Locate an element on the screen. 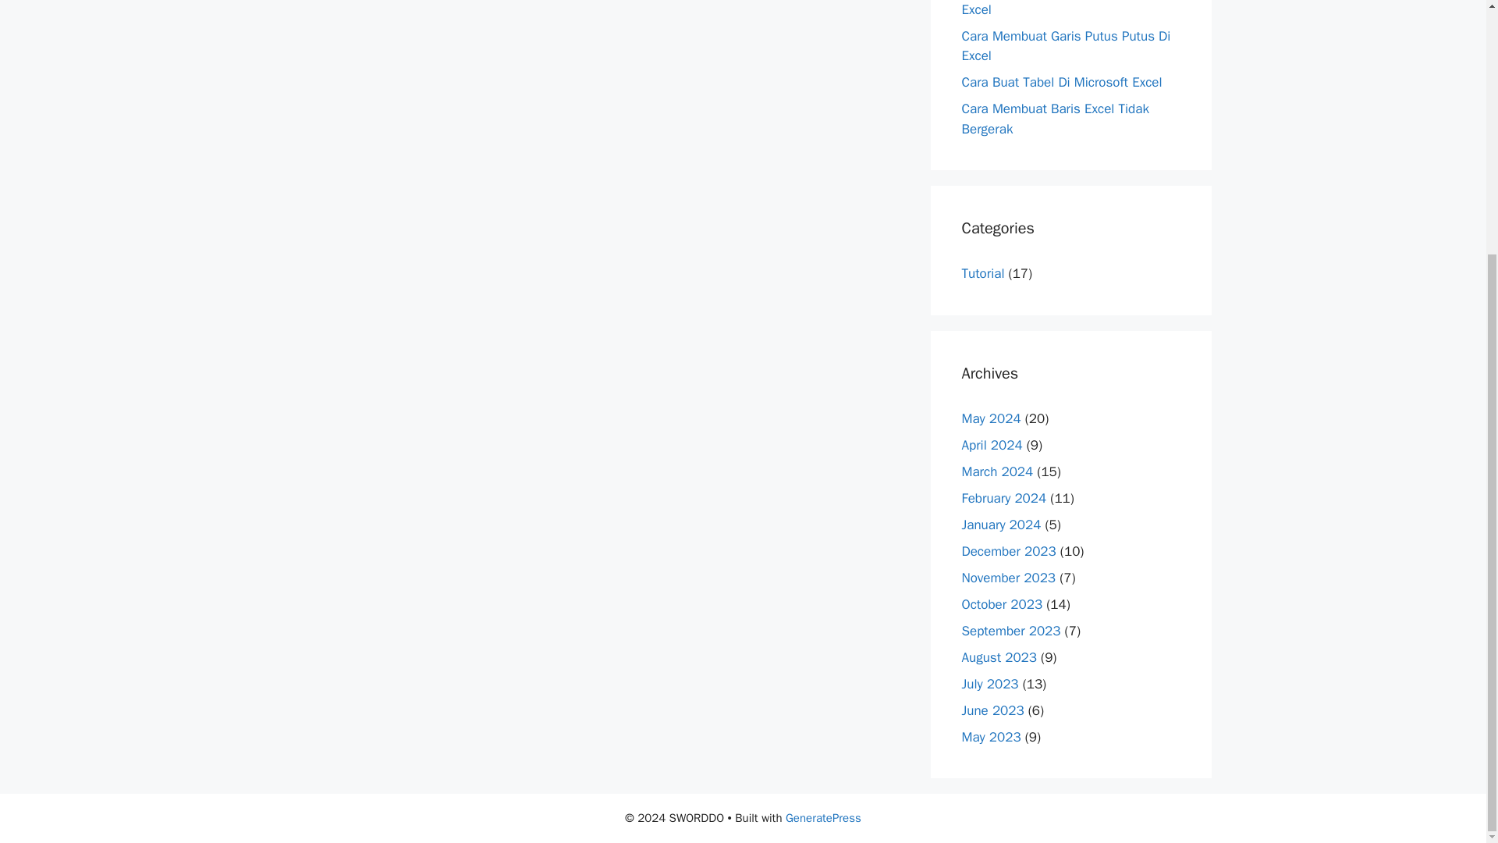 Image resolution: width=1498 pixels, height=843 pixels. May 2024 is located at coordinates (991, 418).